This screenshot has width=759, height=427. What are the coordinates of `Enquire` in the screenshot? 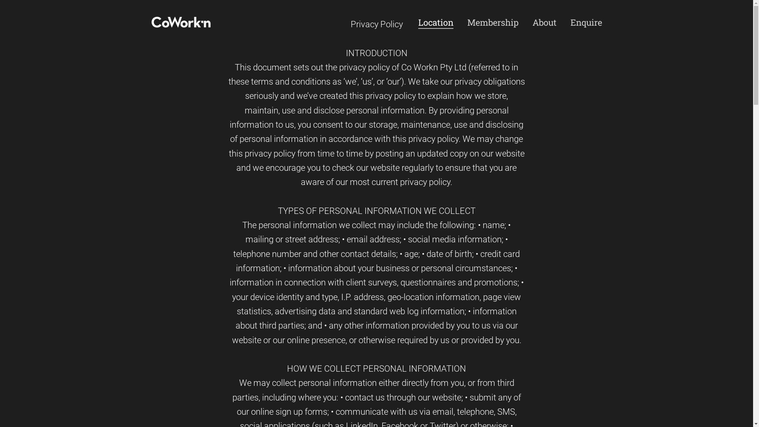 It's located at (586, 23).